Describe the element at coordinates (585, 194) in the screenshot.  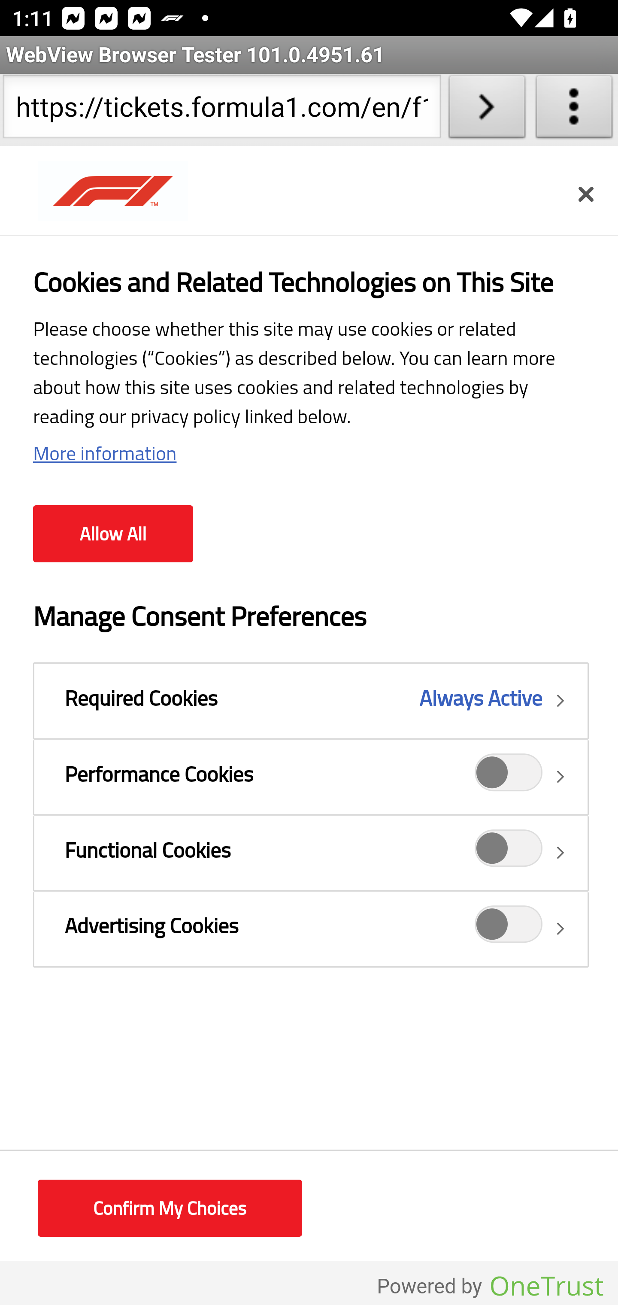
I see `Close` at that location.